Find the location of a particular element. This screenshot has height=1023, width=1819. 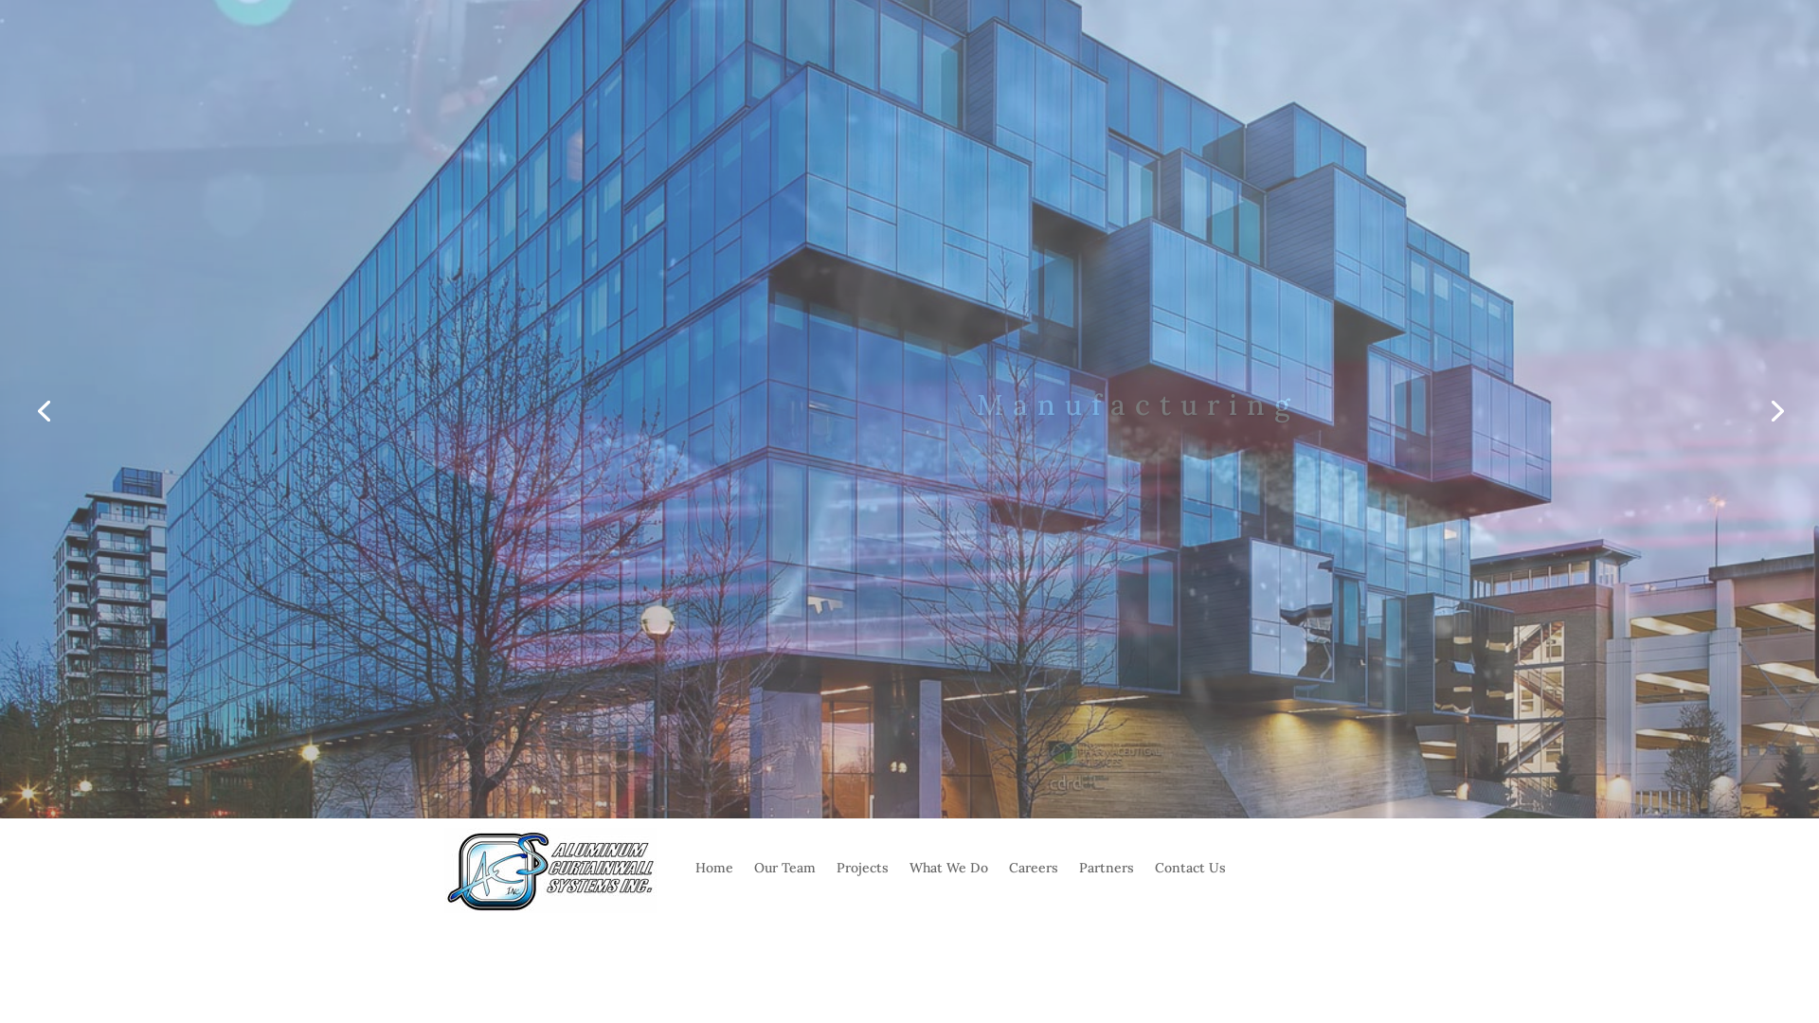

What We Do is located at coordinates (949, 881).